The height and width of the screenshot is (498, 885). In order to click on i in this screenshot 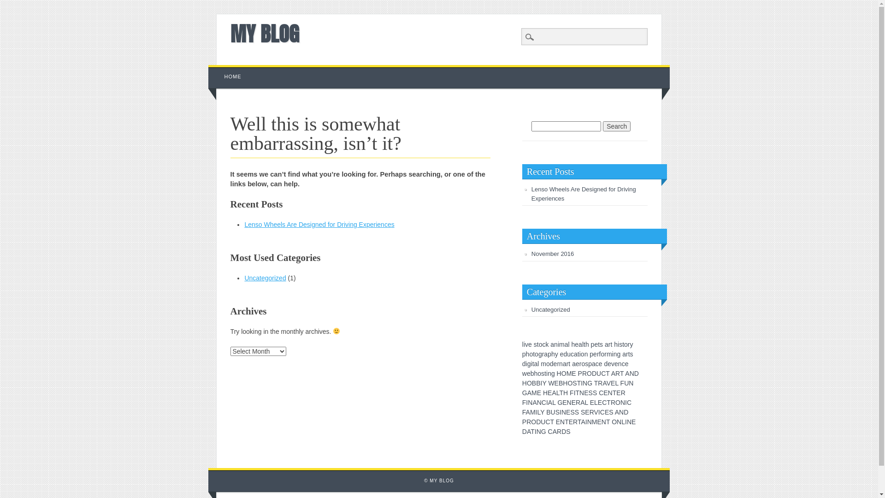, I will do `click(580, 354)`.